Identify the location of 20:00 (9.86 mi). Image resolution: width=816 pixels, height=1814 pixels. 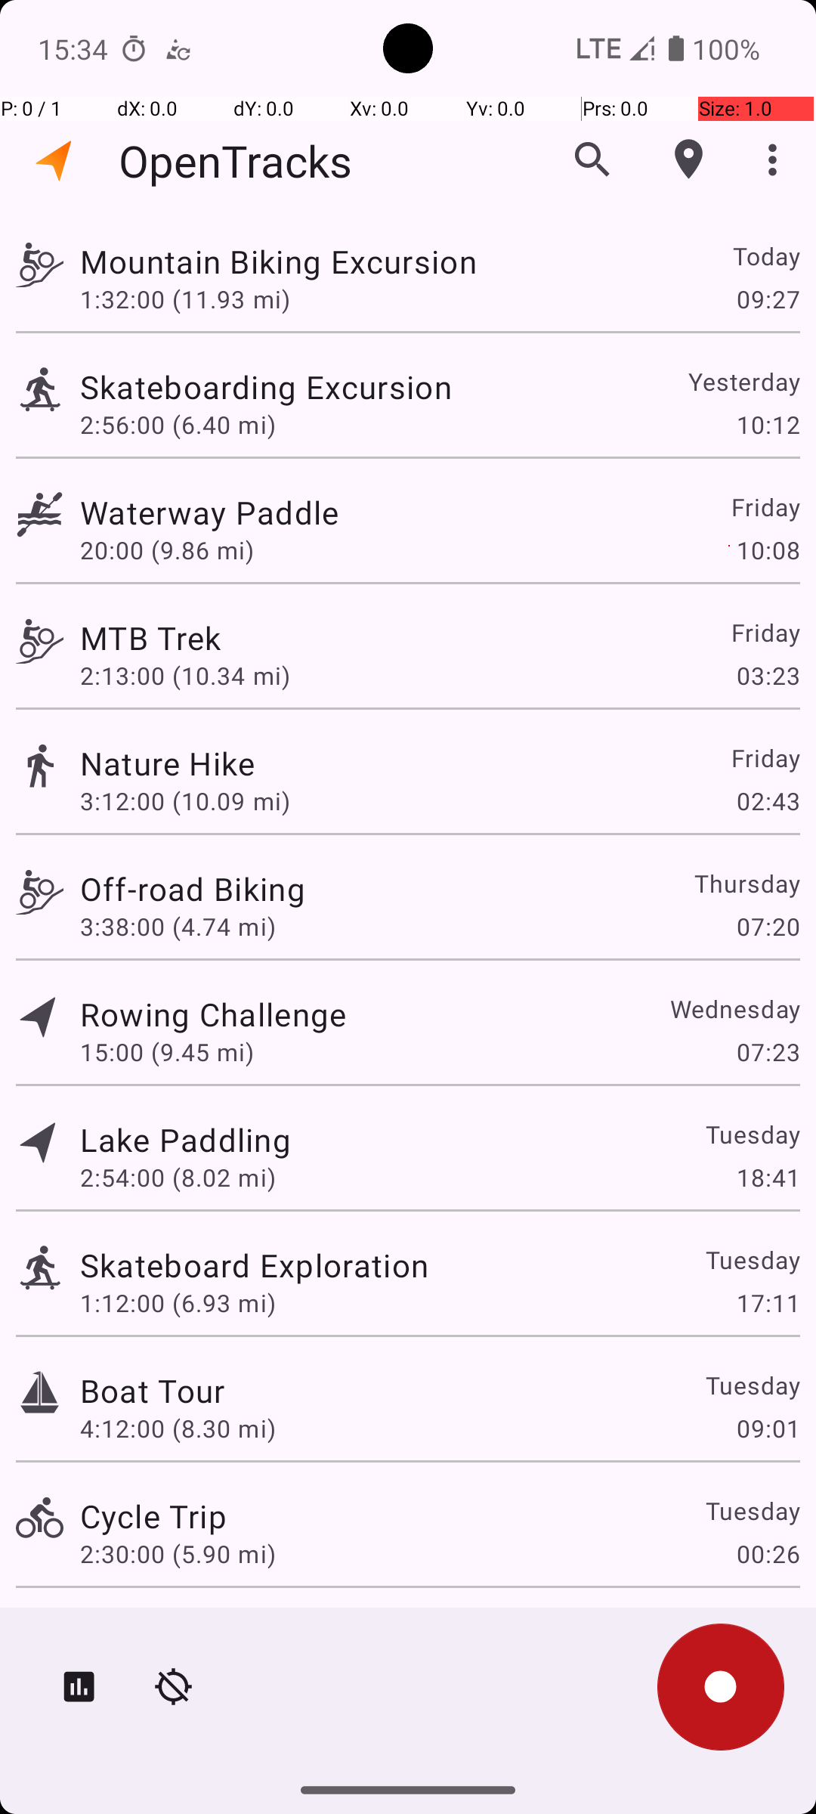
(167, 550).